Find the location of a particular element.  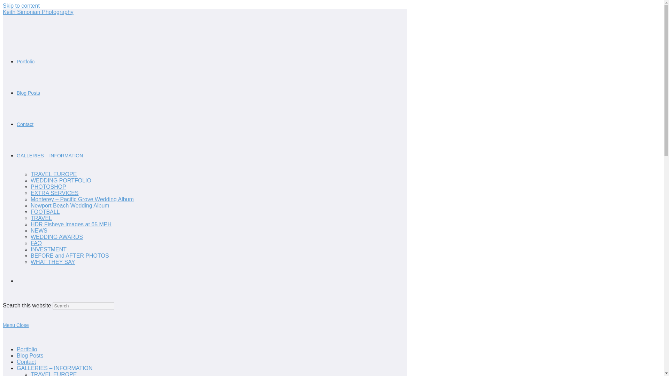

FOOTBALL is located at coordinates (45, 212).